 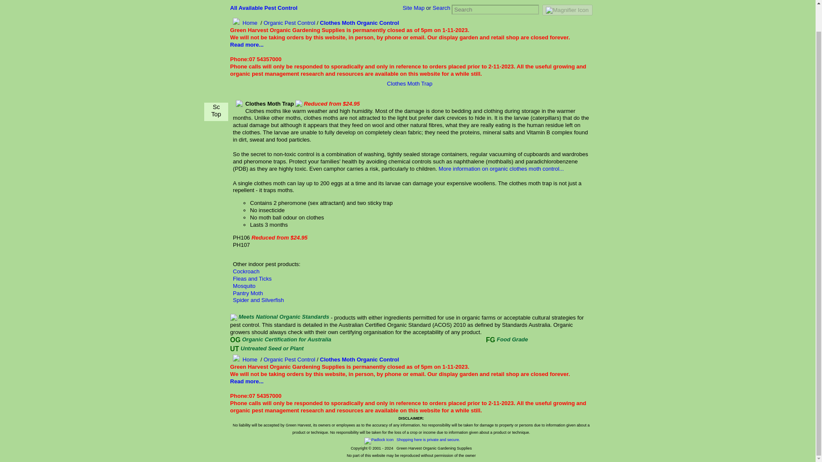 I want to click on Cockroach, so click(x=246, y=271).